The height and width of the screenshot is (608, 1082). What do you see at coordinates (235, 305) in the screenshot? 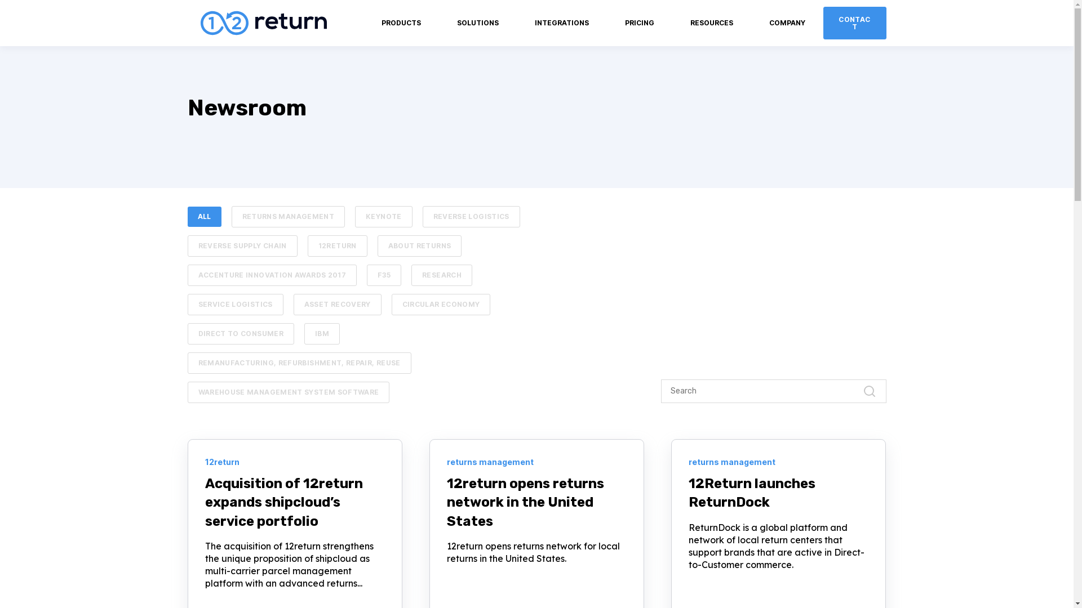
I see `SERVICE LOGISTICS` at bounding box center [235, 305].